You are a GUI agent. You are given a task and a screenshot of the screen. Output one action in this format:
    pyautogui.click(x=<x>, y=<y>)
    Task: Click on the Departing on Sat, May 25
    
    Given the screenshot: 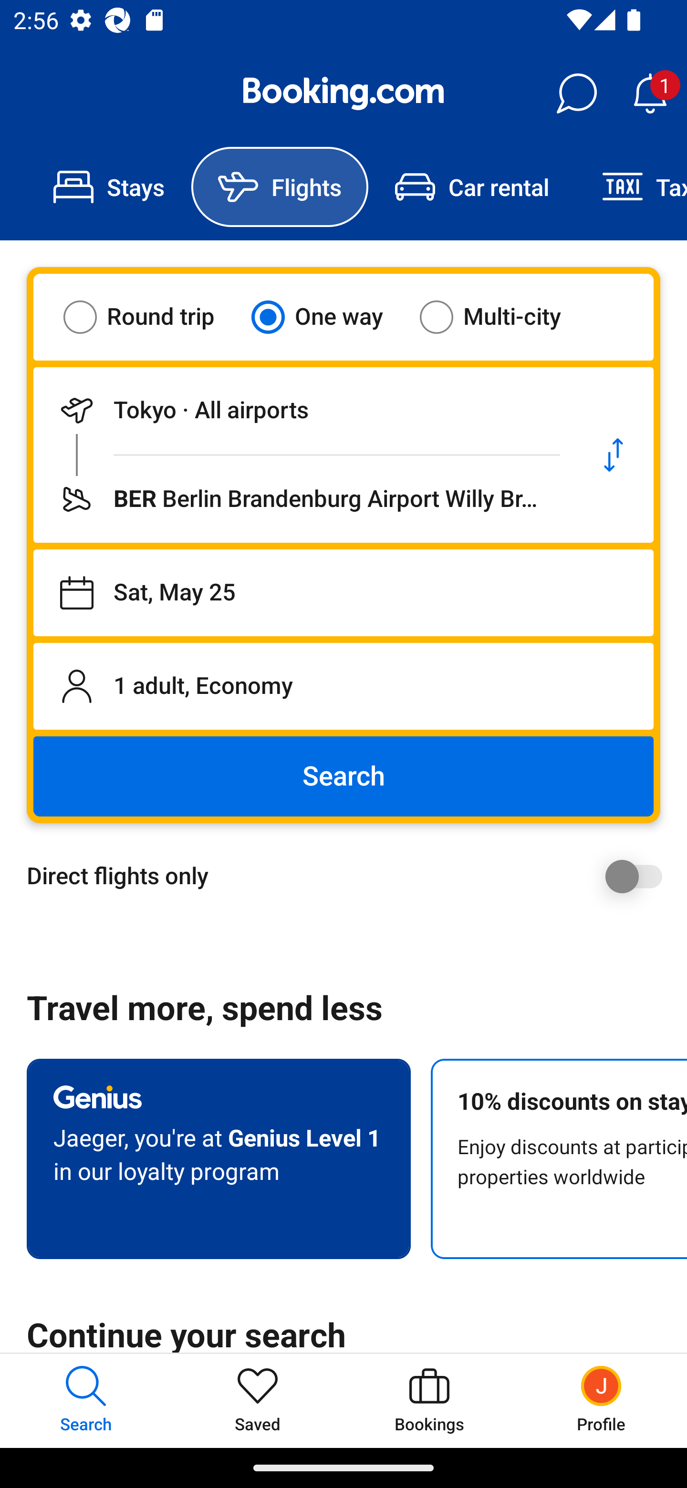 What is the action you would take?
    pyautogui.click(x=343, y=593)
    